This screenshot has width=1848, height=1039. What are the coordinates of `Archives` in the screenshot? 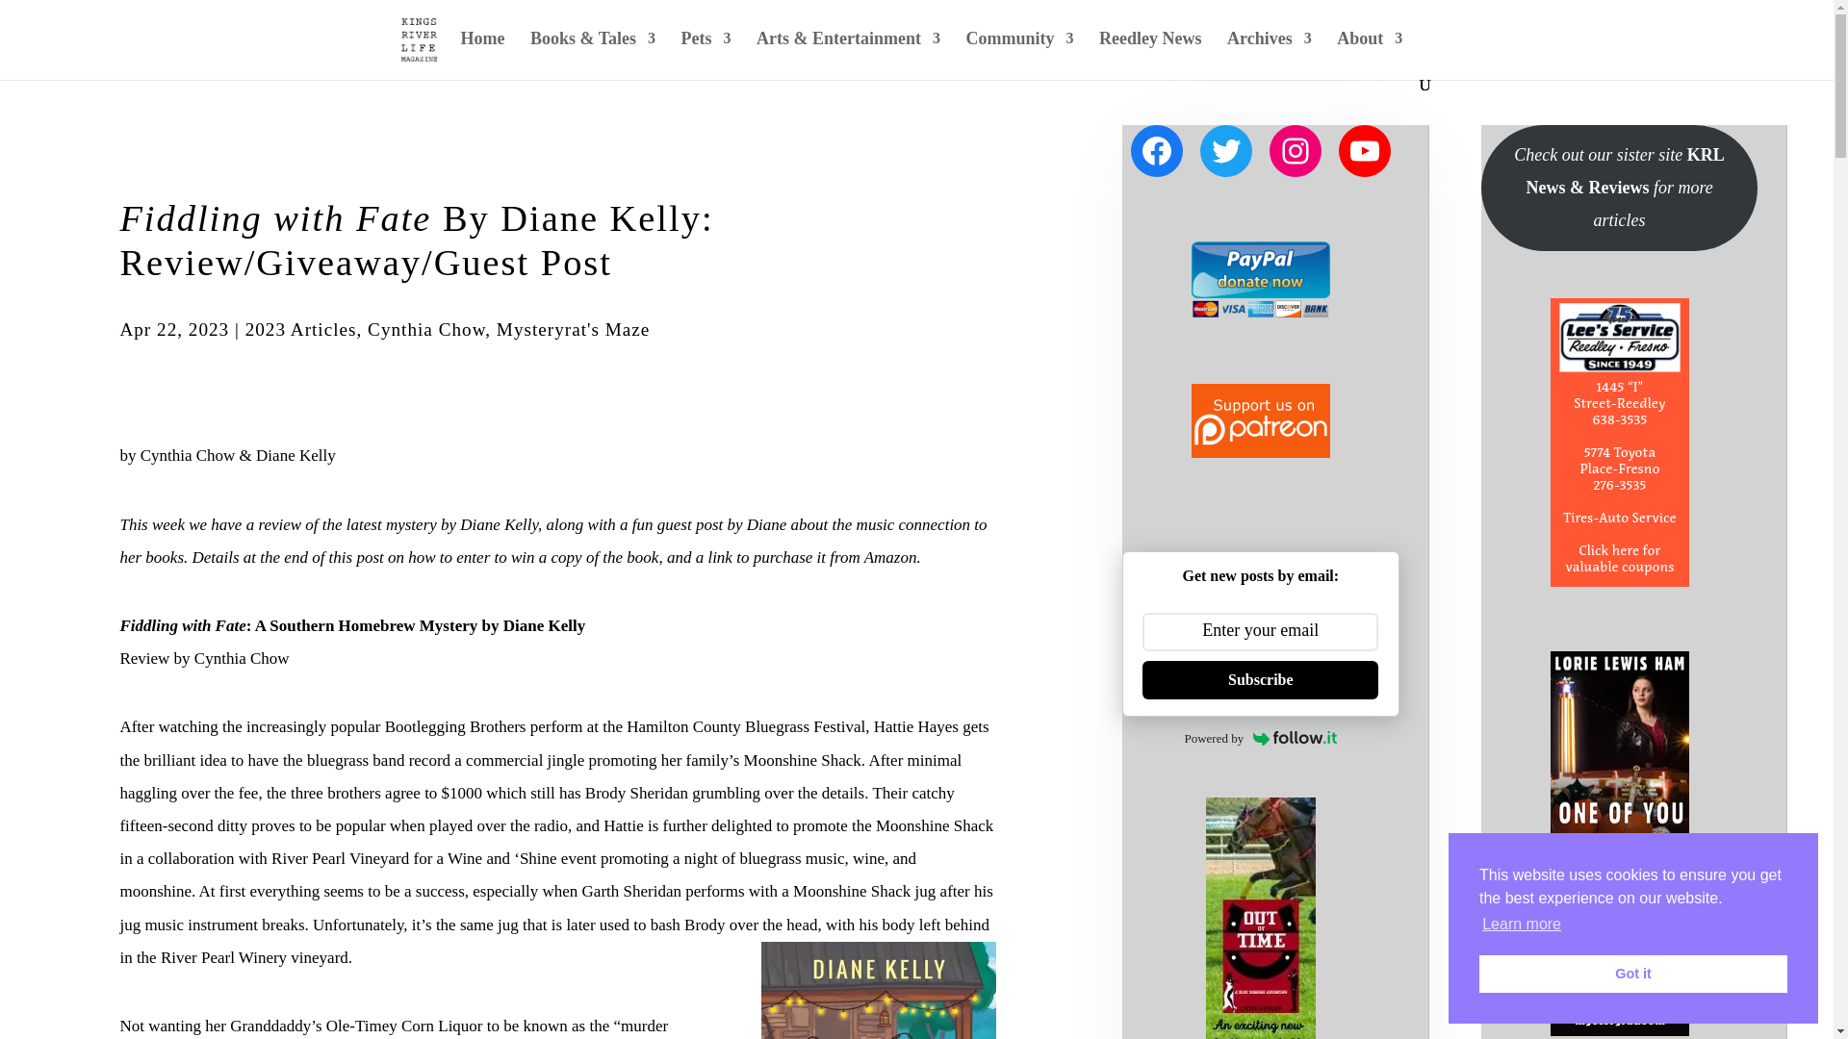 It's located at (1269, 54).